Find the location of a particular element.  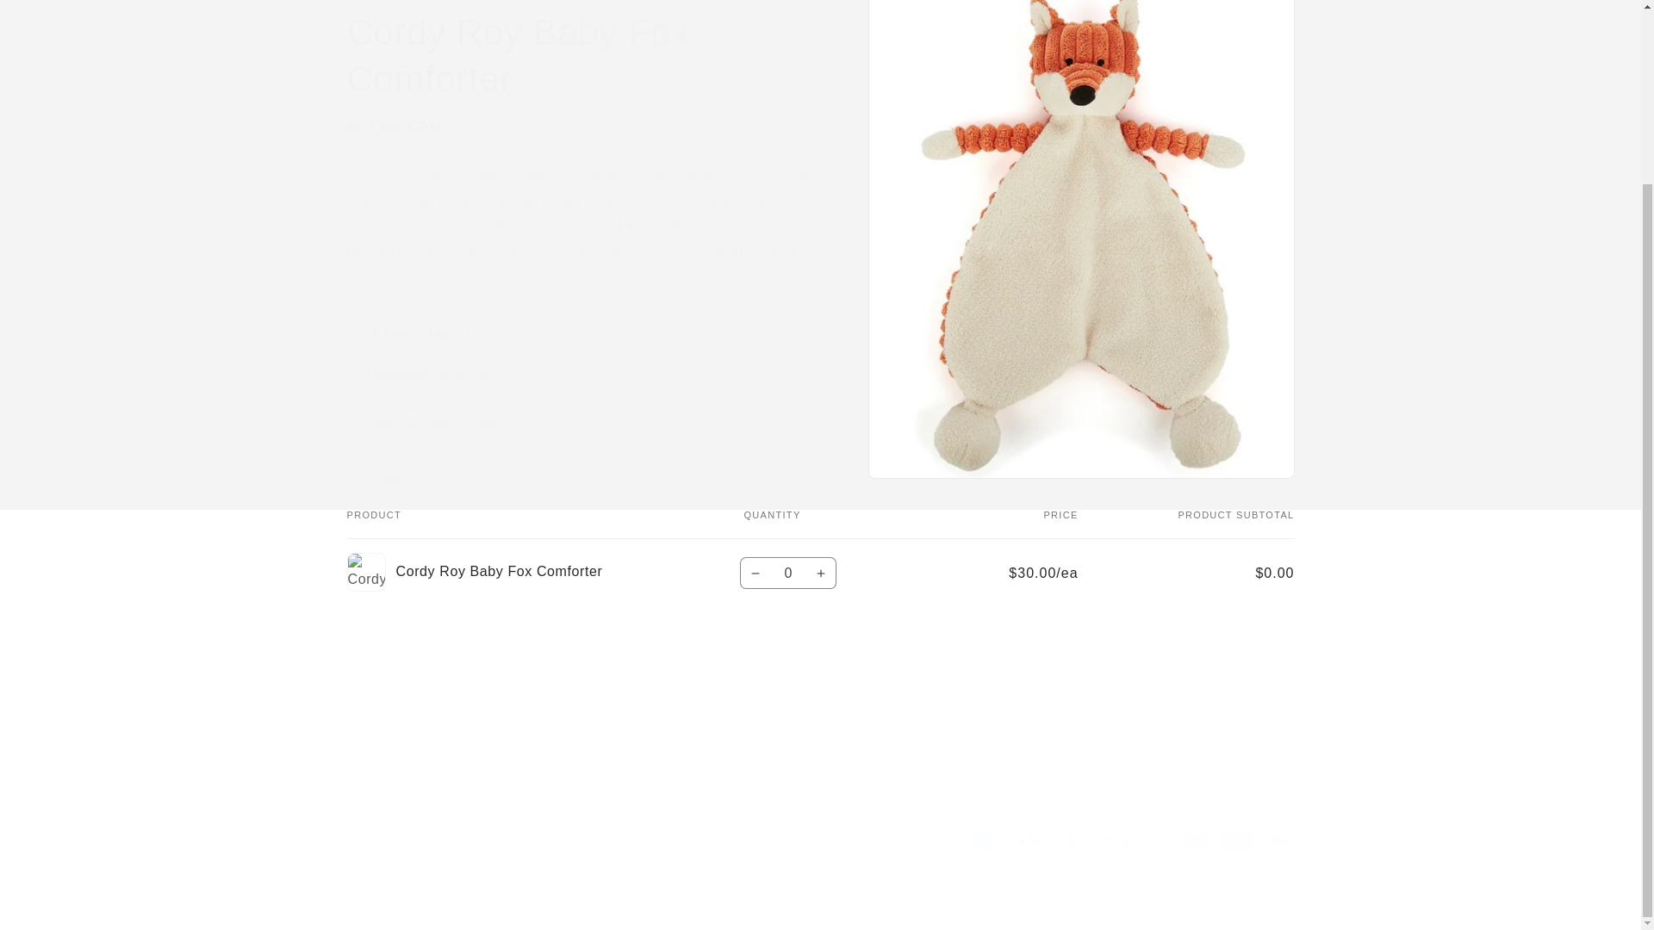

0 is located at coordinates (787, 572).